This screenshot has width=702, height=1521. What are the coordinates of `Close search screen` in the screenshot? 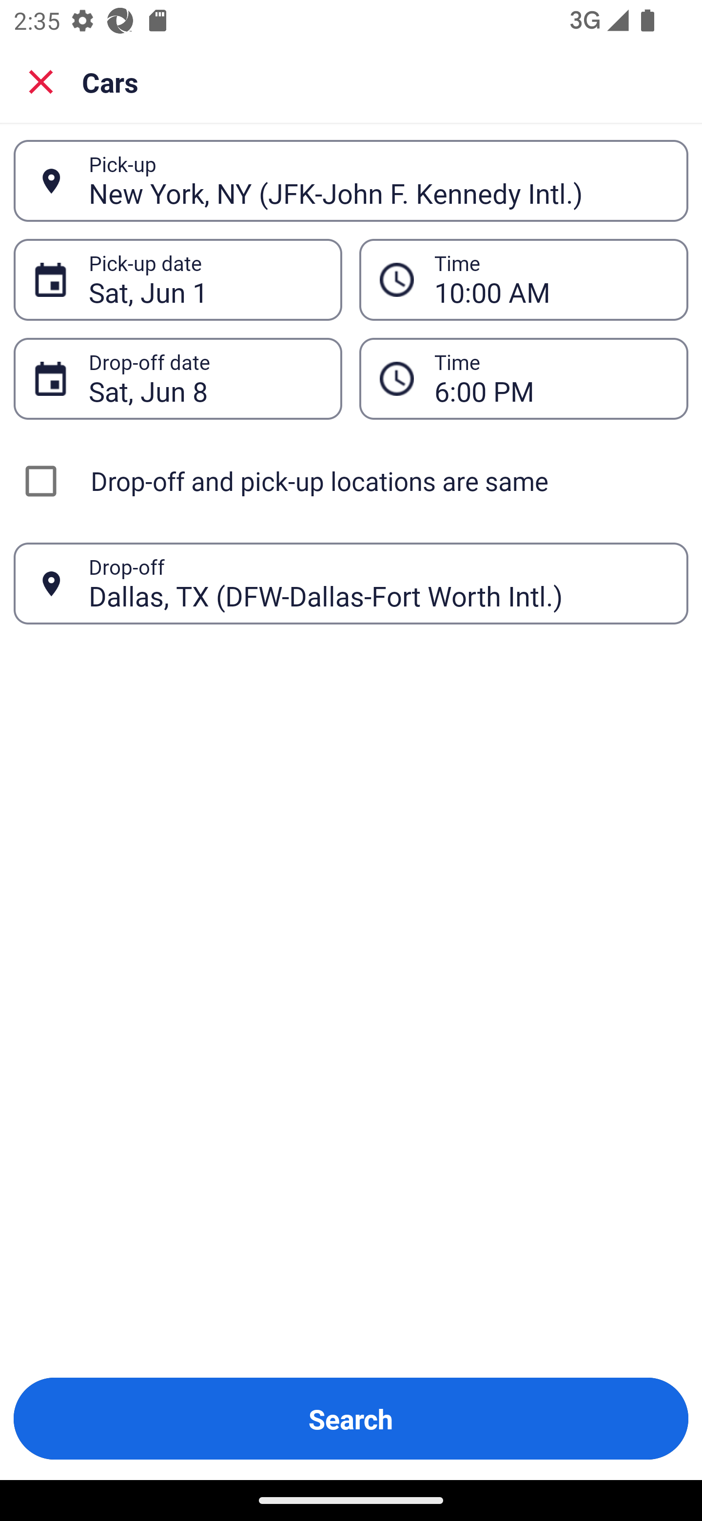 It's located at (41, 81).